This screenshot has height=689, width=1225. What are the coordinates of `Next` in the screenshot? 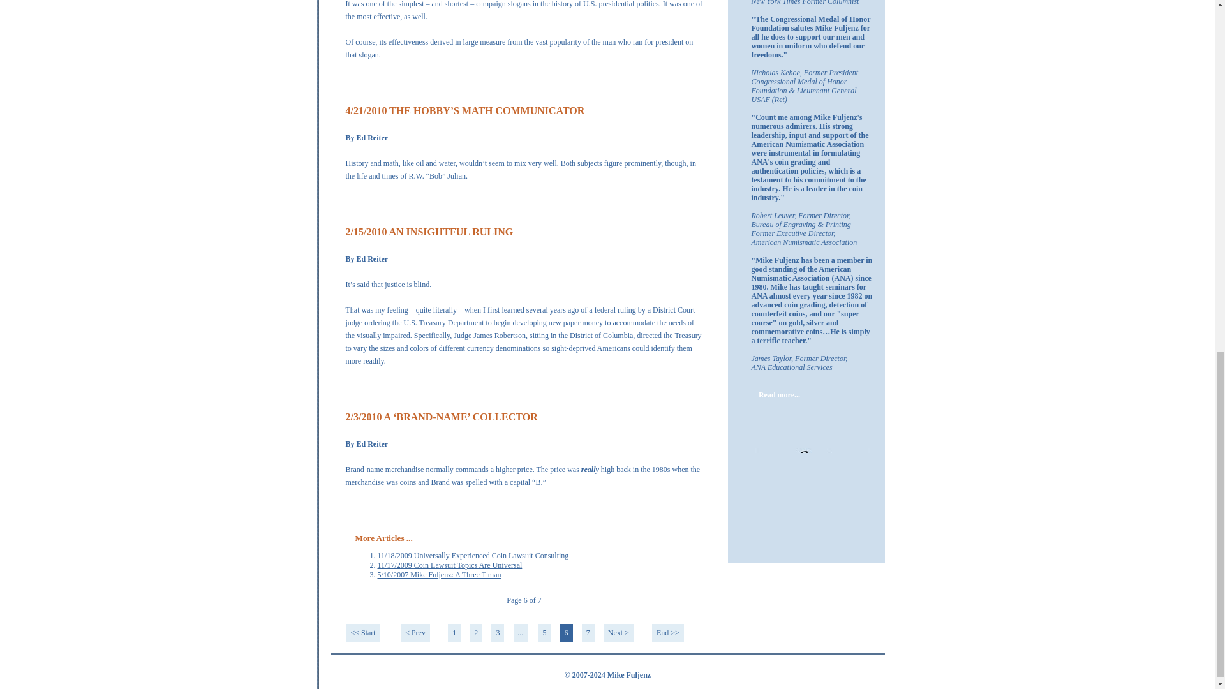 It's located at (618, 633).